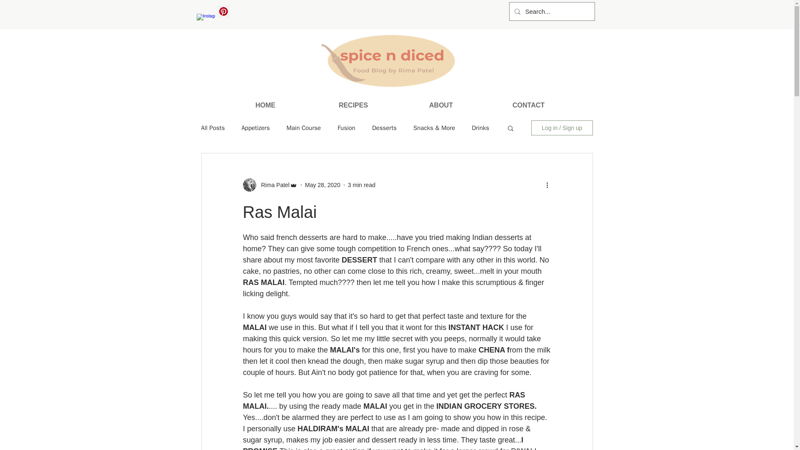 Image resolution: width=800 pixels, height=450 pixels. What do you see at coordinates (480, 128) in the screenshot?
I see `Drinks` at bounding box center [480, 128].